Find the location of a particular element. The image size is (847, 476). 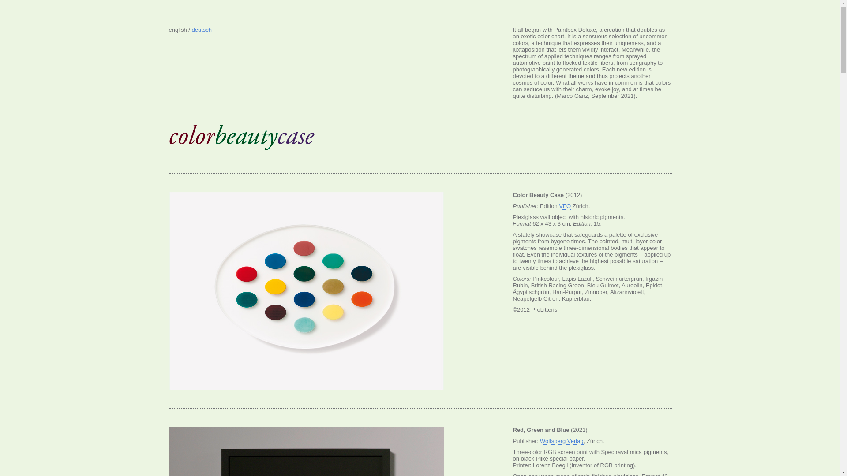

deutsch is located at coordinates (202, 30).